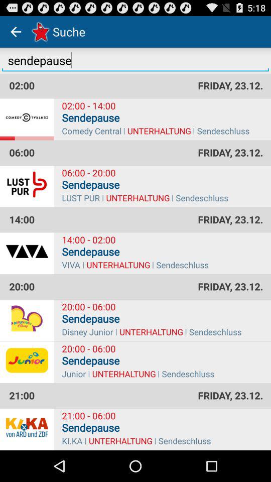 The image size is (271, 482). Describe the element at coordinates (39, 31) in the screenshot. I see `select the star symbol on top left` at that location.